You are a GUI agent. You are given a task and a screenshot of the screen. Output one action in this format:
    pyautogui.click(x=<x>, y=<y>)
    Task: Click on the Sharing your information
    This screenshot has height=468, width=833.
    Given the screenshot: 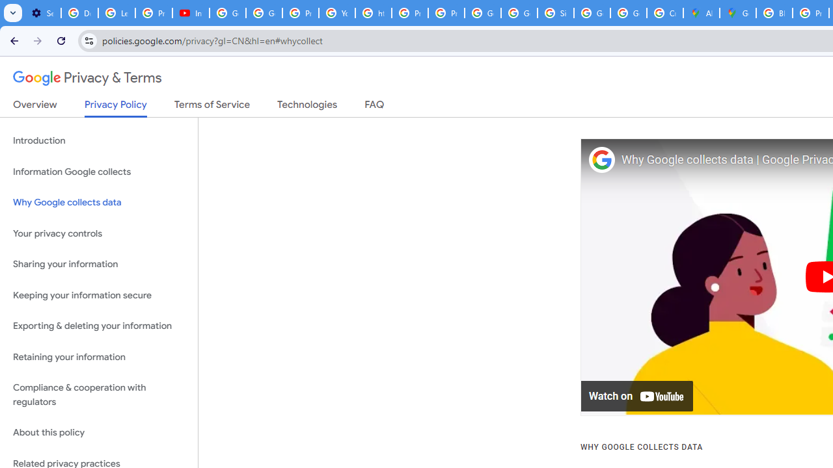 What is the action you would take?
    pyautogui.click(x=99, y=265)
    